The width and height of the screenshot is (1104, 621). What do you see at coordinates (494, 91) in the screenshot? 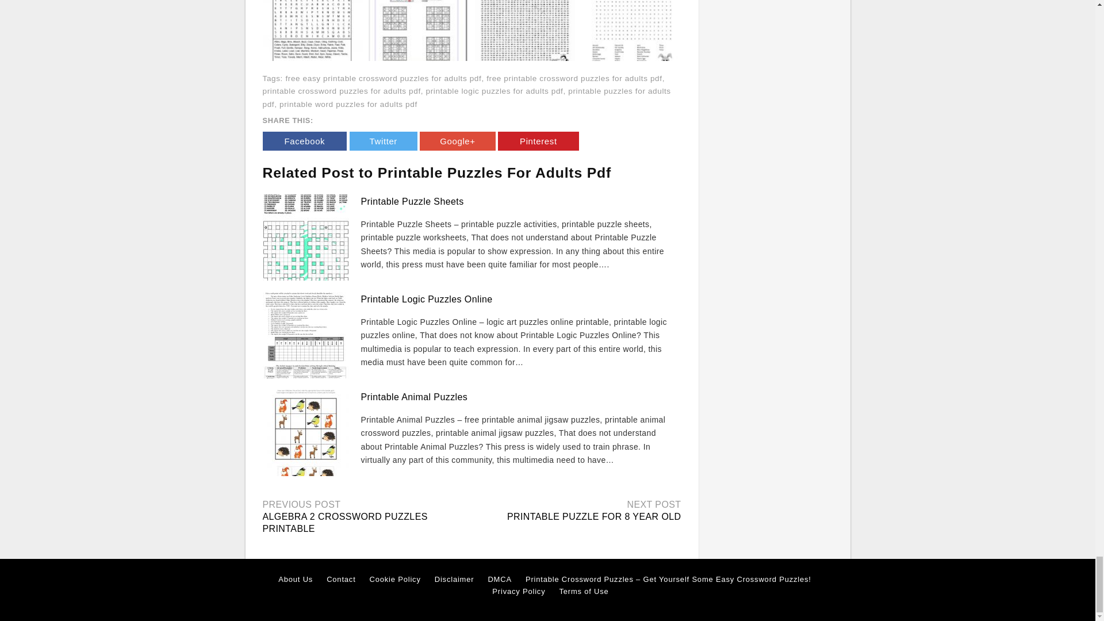
I see `printable logic puzzles for adults pdf` at bounding box center [494, 91].